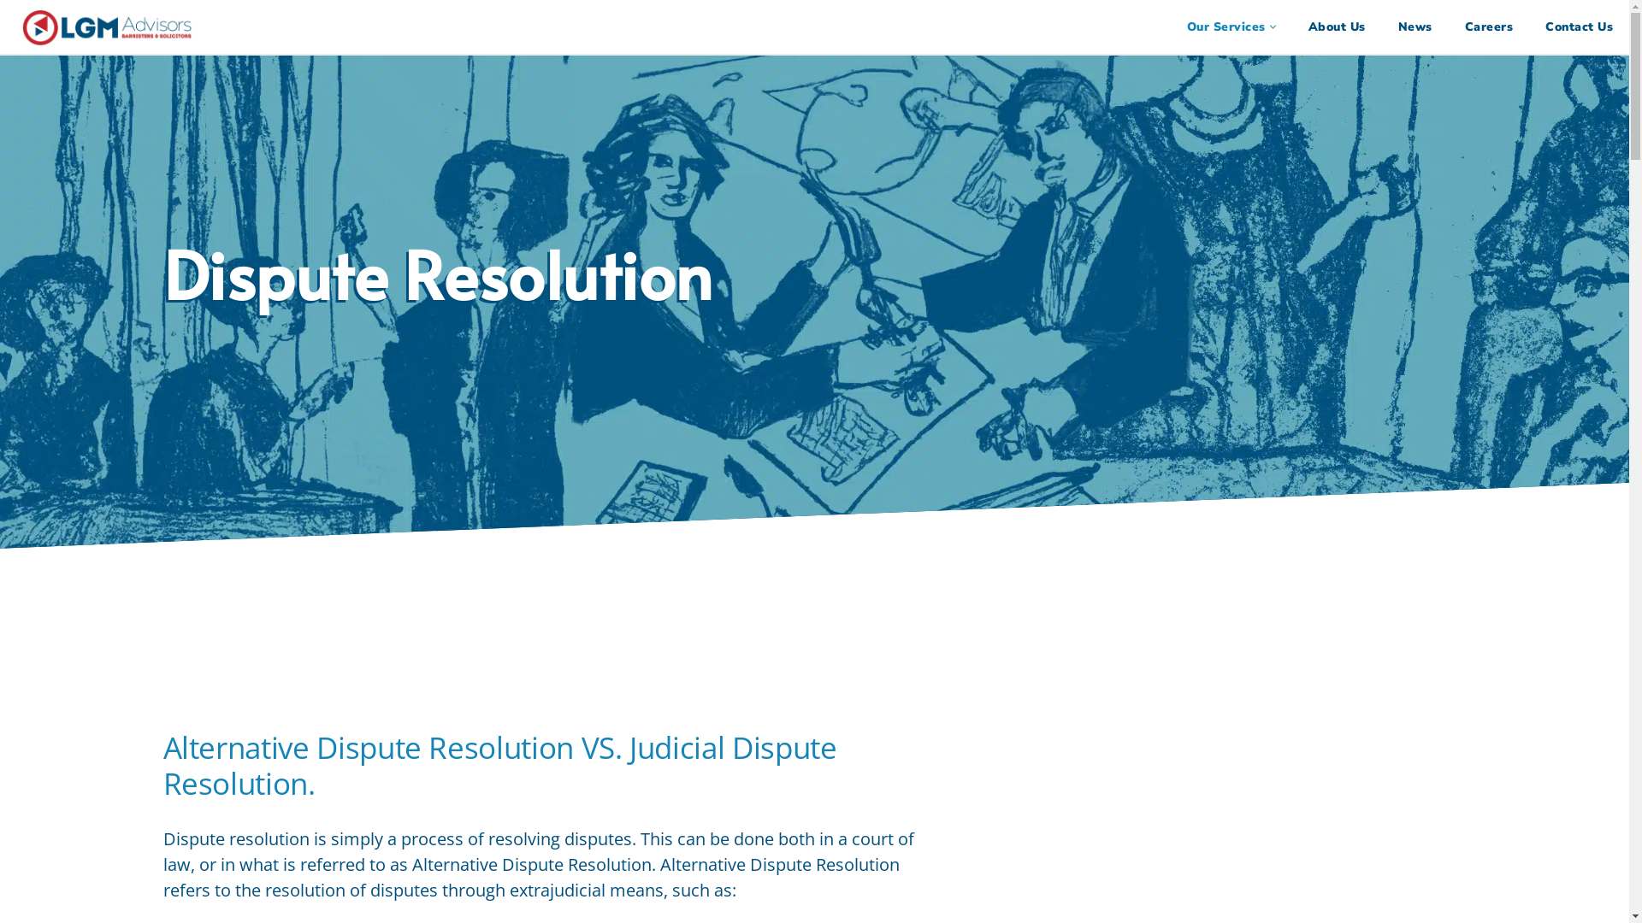  Describe the element at coordinates (13, 36) in the screenshot. I see `Skip to content` at that location.